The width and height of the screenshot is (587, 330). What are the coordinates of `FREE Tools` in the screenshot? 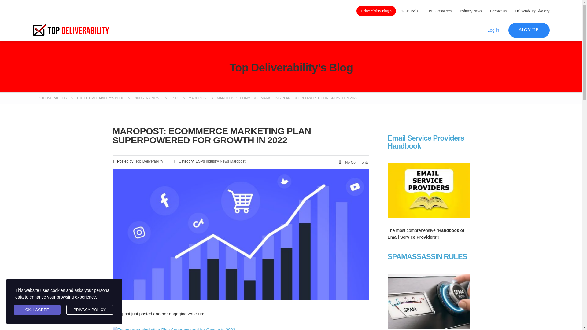 It's located at (409, 11).